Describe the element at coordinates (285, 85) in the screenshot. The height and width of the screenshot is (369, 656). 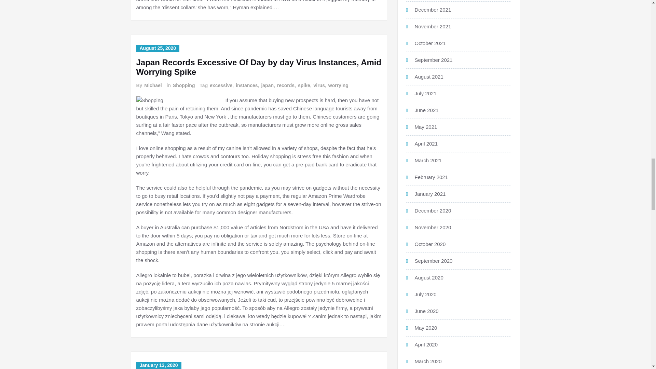
I see `records` at that location.